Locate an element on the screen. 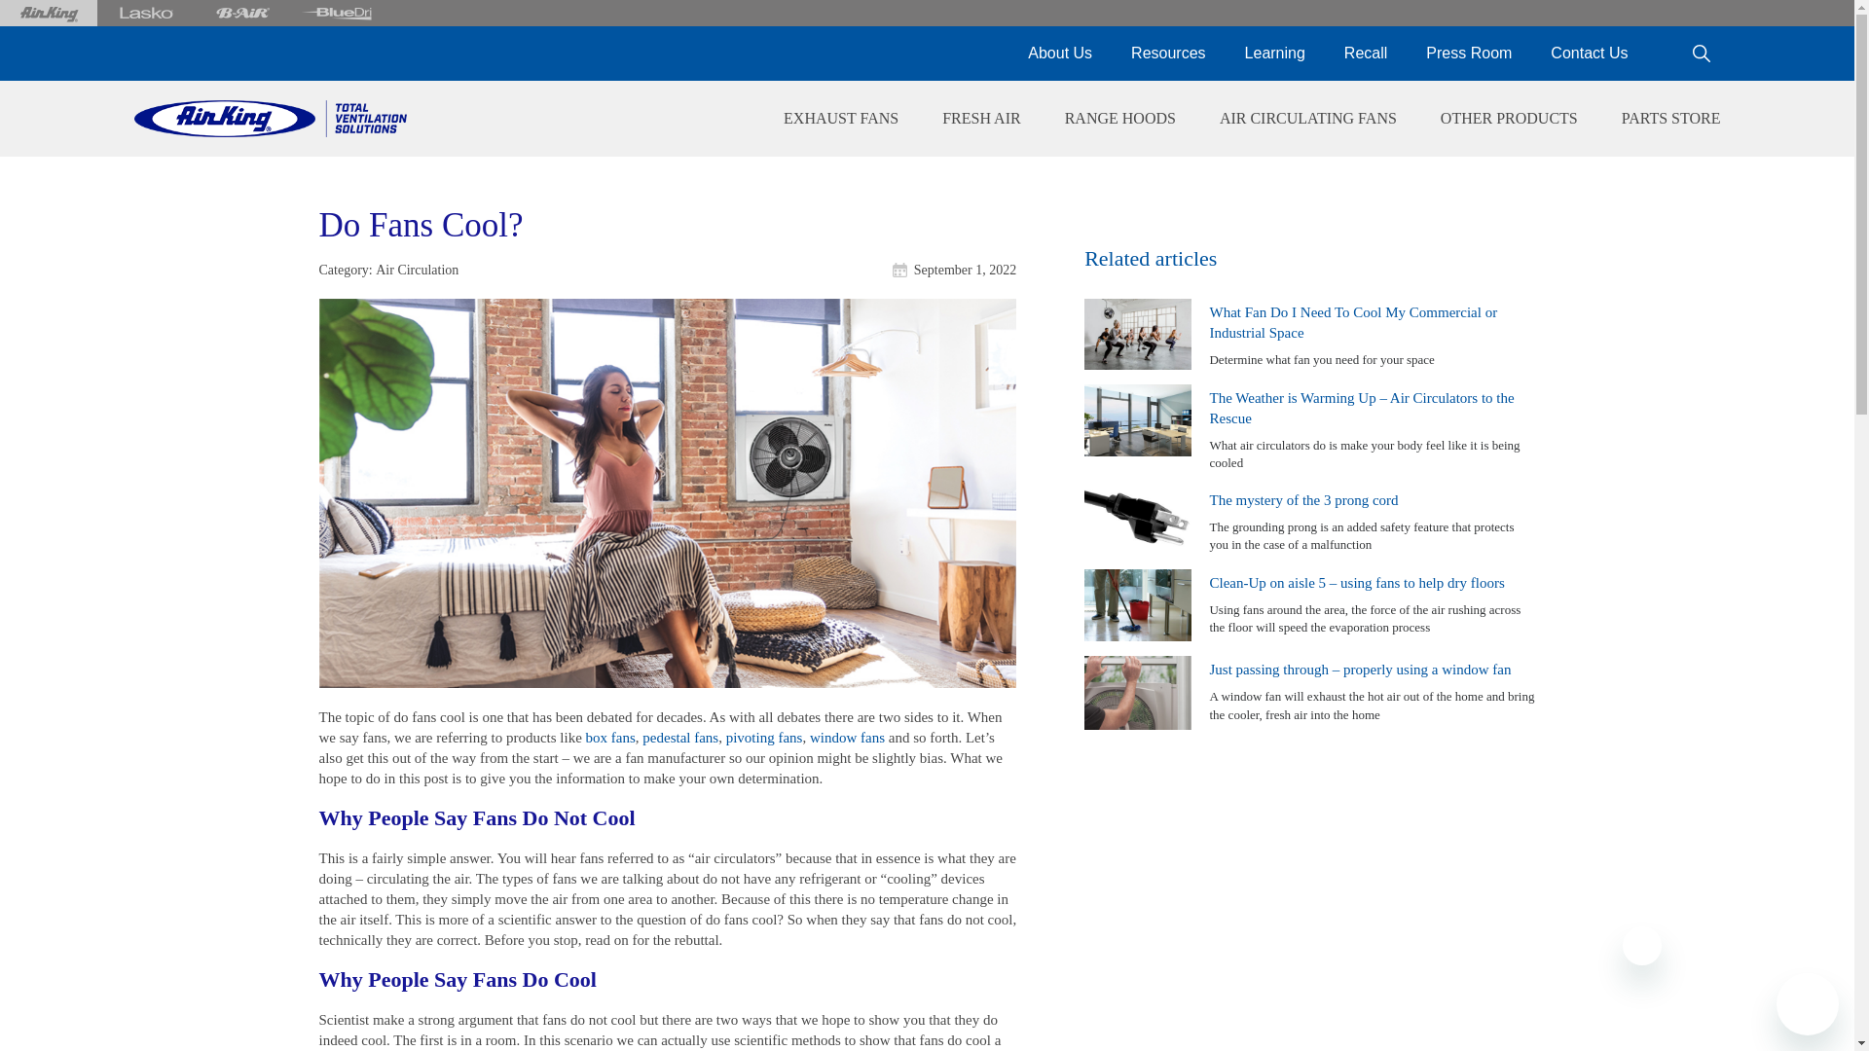 This screenshot has width=1869, height=1051. Learning is located at coordinates (1275, 54).